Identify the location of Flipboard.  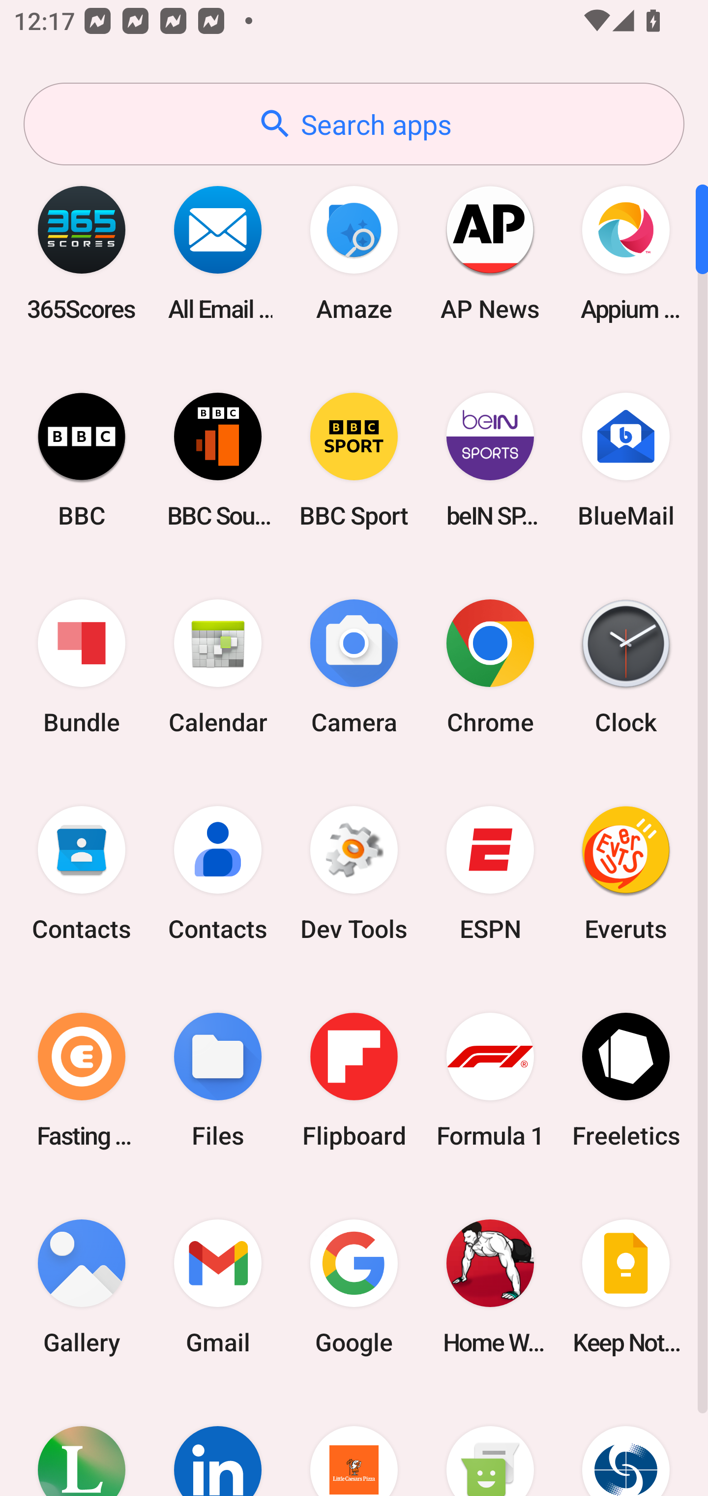
(354, 1080).